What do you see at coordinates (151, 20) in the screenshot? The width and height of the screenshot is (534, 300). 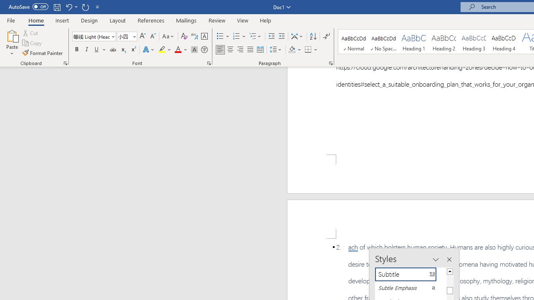 I see `References` at bounding box center [151, 20].